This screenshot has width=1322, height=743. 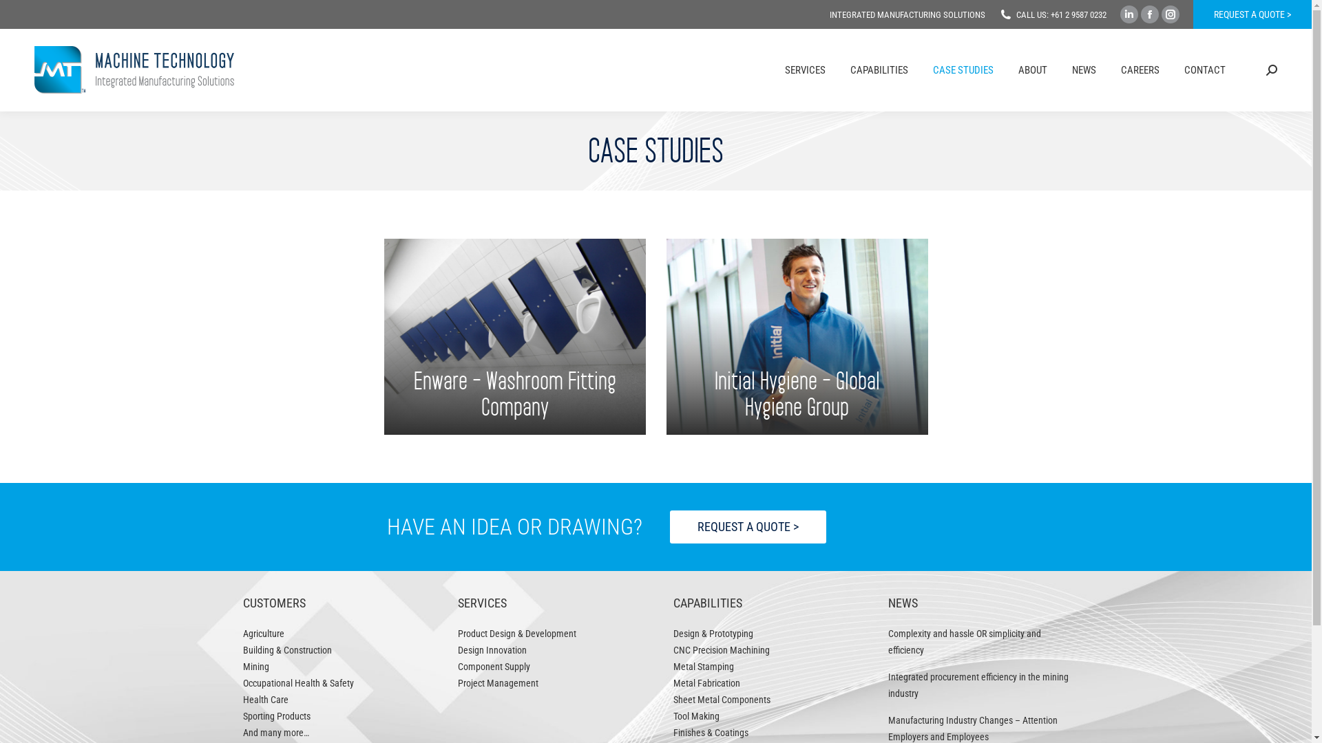 What do you see at coordinates (697, 716) in the screenshot?
I see `Tool Making` at bounding box center [697, 716].